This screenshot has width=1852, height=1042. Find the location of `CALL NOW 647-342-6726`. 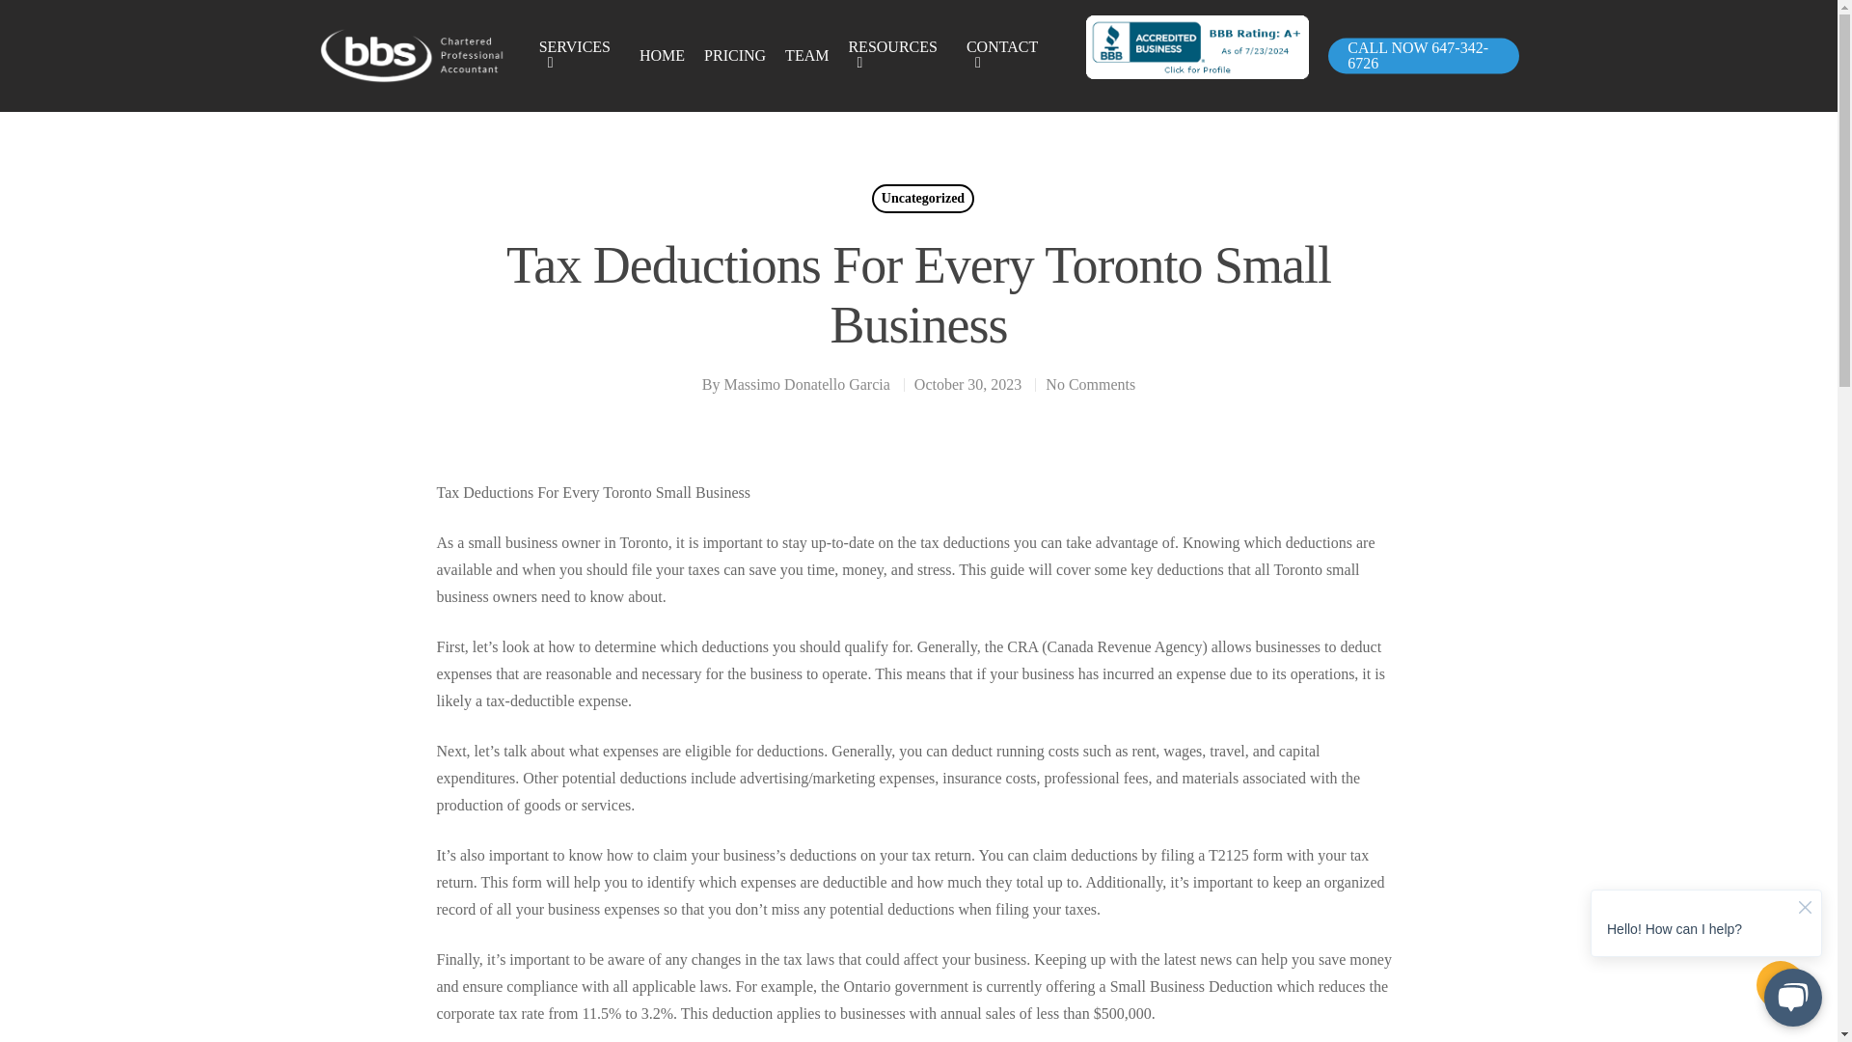

CALL NOW 647-342-6726 is located at coordinates (1423, 56).